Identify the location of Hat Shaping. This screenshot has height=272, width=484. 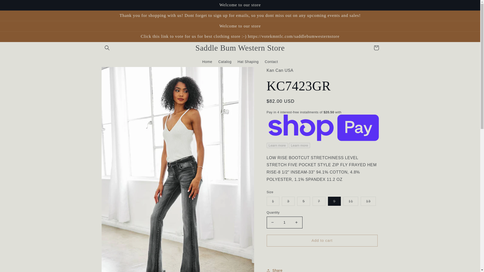
(248, 61).